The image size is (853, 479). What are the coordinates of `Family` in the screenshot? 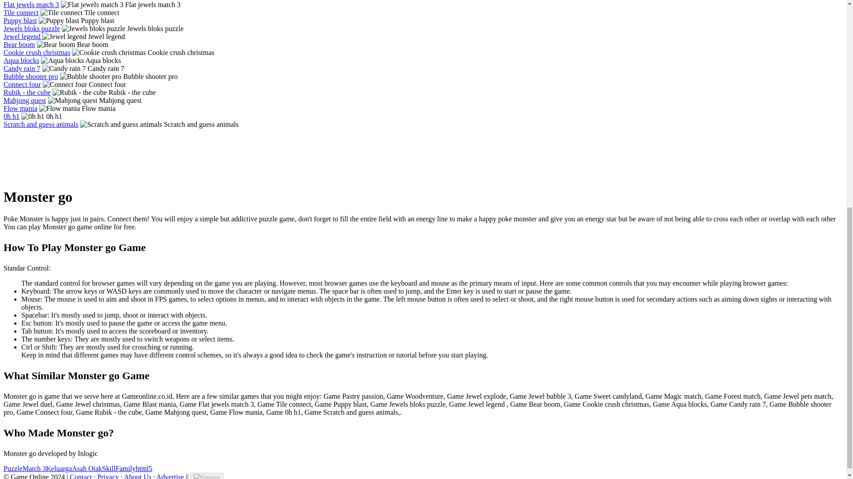 It's located at (125, 468).